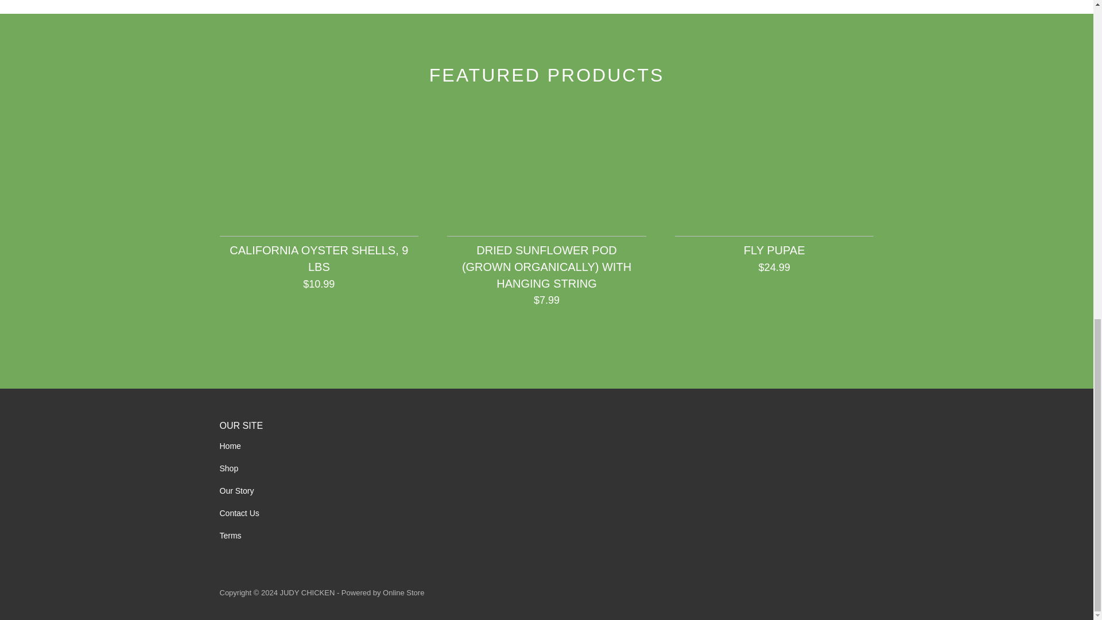  What do you see at coordinates (230, 535) in the screenshot?
I see `Terms` at bounding box center [230, 535].